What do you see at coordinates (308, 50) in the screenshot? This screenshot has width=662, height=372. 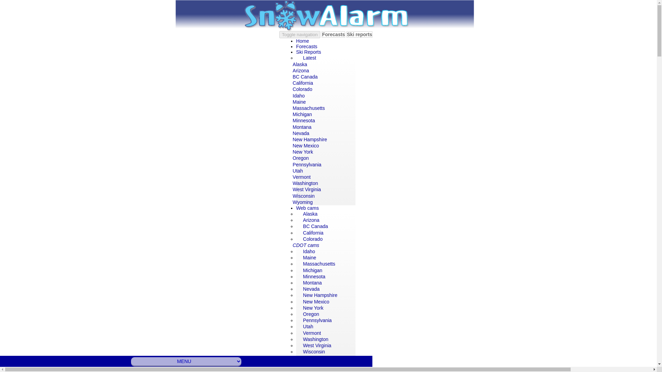 I see `Ski Reports` at bounding box center [308, 50].